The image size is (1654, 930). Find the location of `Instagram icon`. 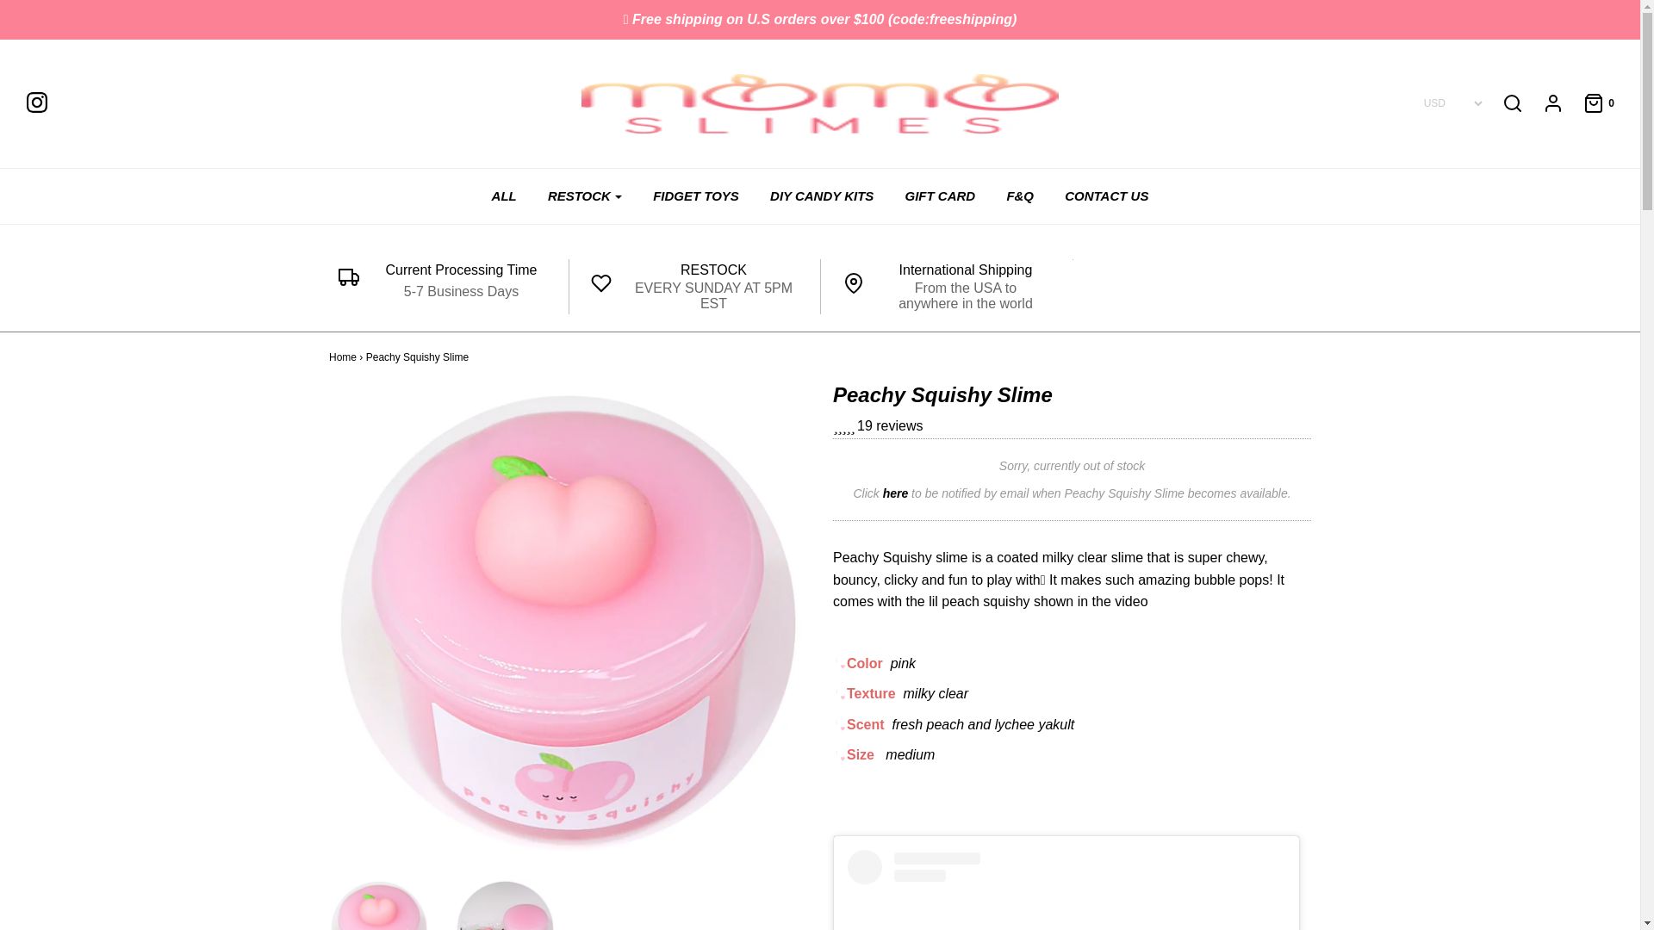

Instagram icon is located at coordinates (36, 102).